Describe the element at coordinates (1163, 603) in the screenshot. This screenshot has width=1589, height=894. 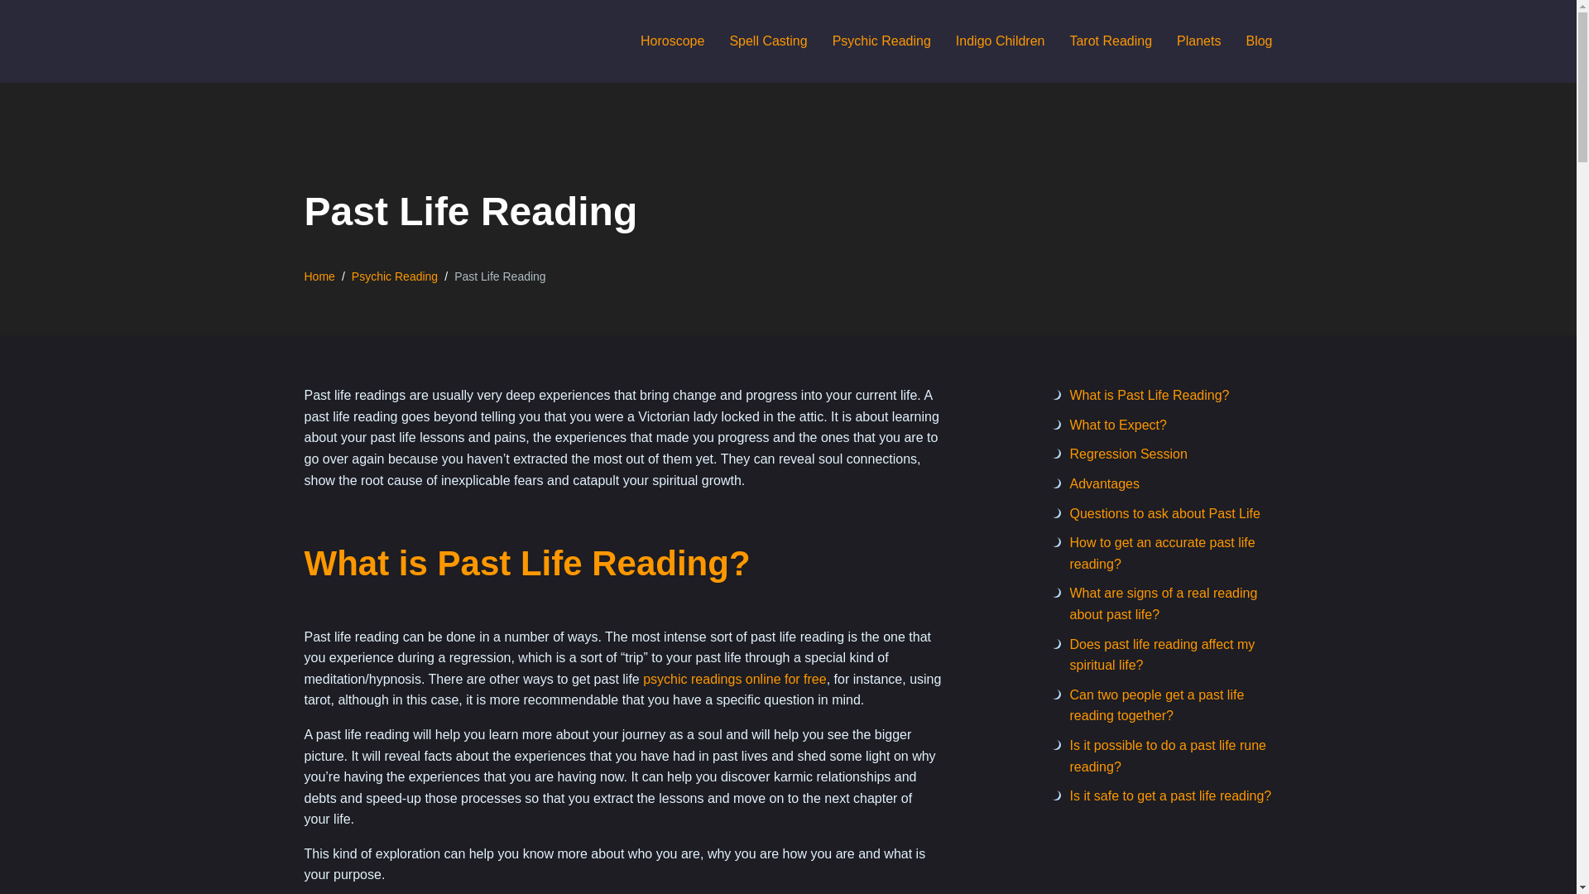
I see `What are signs of a real reading about past life?` at that location.